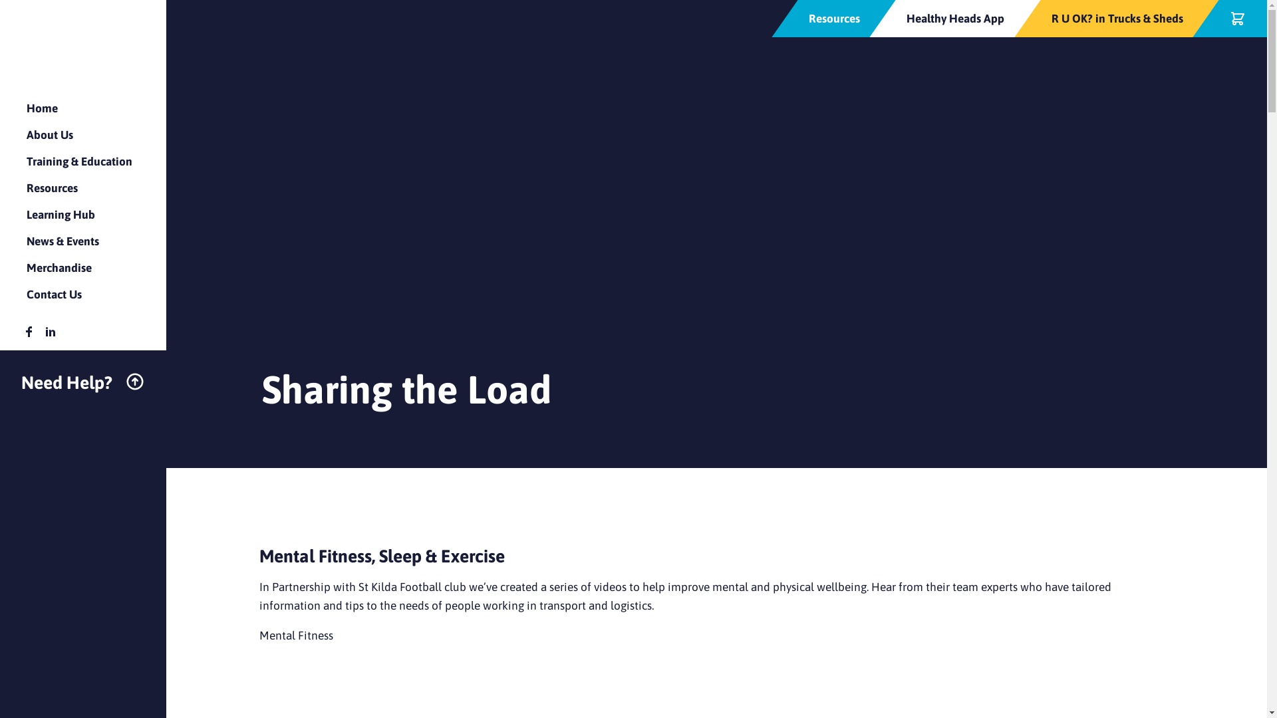 This screenshot has width=1277, height=718. What do you see at coordinates (59, 268) in the screenshot?
I see `Merchandise` at bounding box center [59, 268].